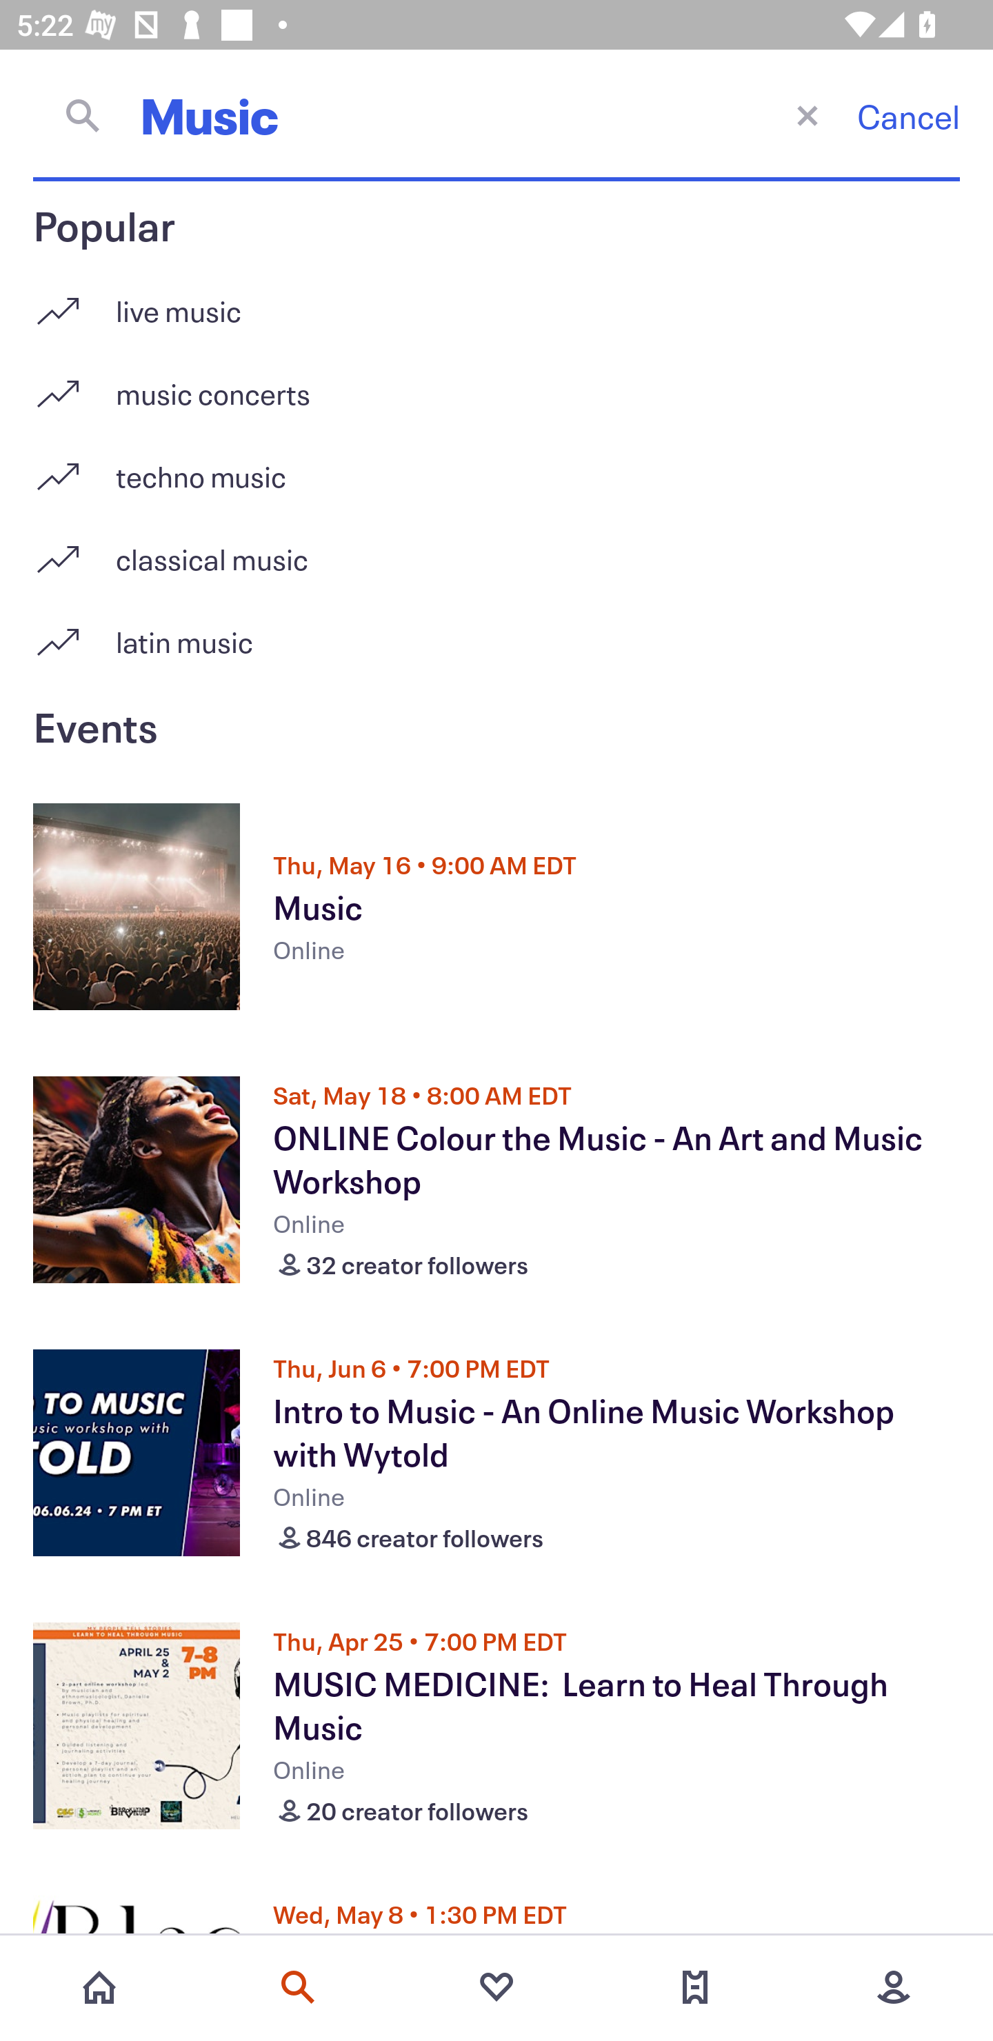 The height and width of the screenshot is (2041, 993). What do you see at coordinates (496, 302) in the screenshot?
I see `live music` at bounding box center [496, 302].